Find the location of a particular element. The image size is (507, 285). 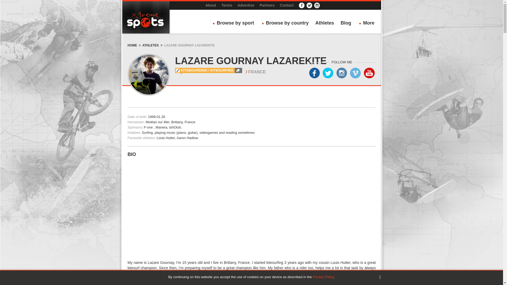

Browse by sport is located at coordinates (234, 23).